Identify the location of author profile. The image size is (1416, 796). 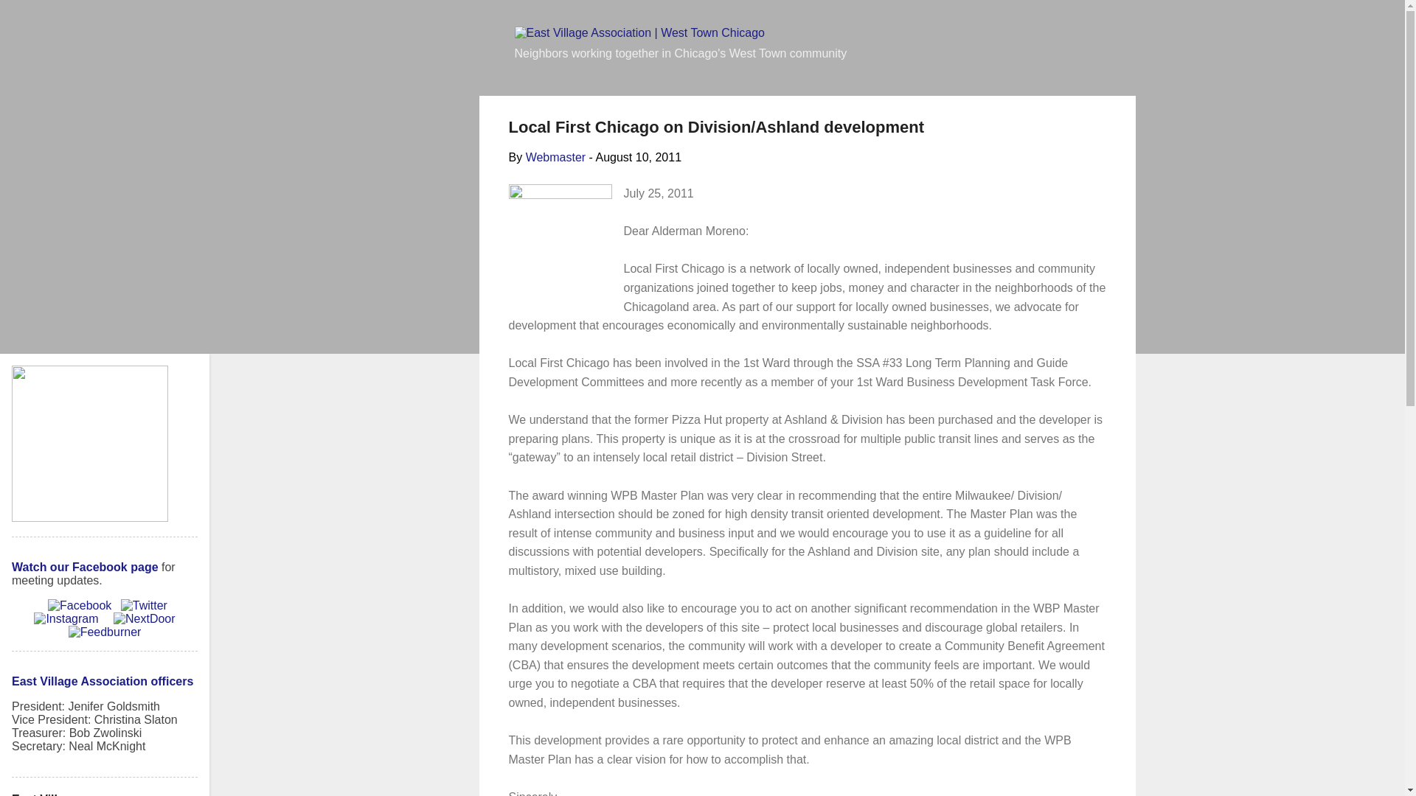
(555, 158).